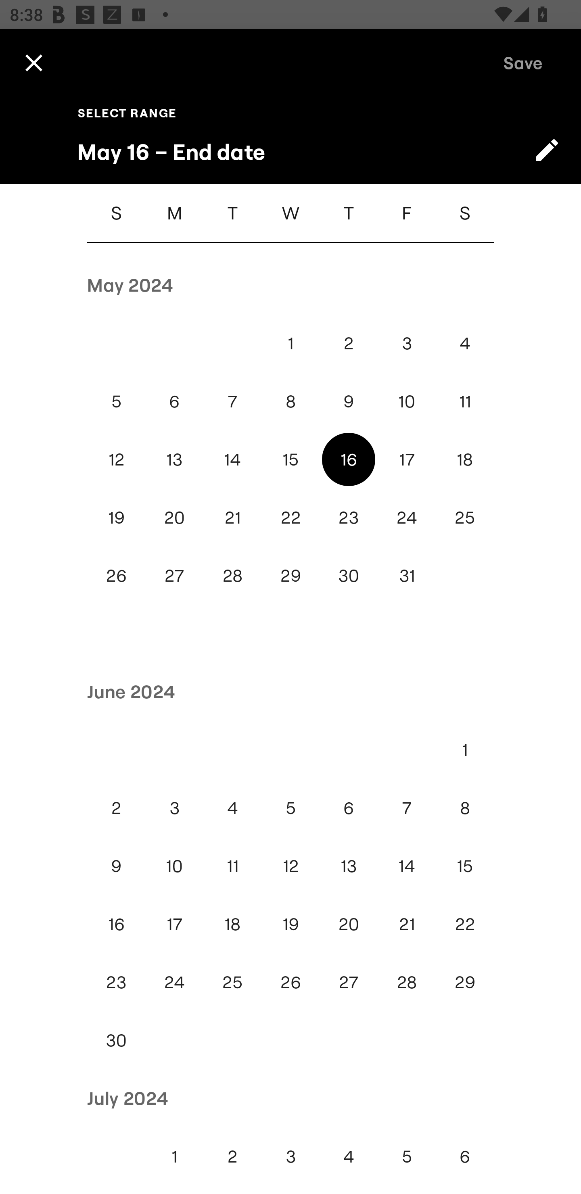 Image resolution: width=581 pixels, height=1194 pixels. I want to click on 7 Tue, May 7, so click(232, 401).